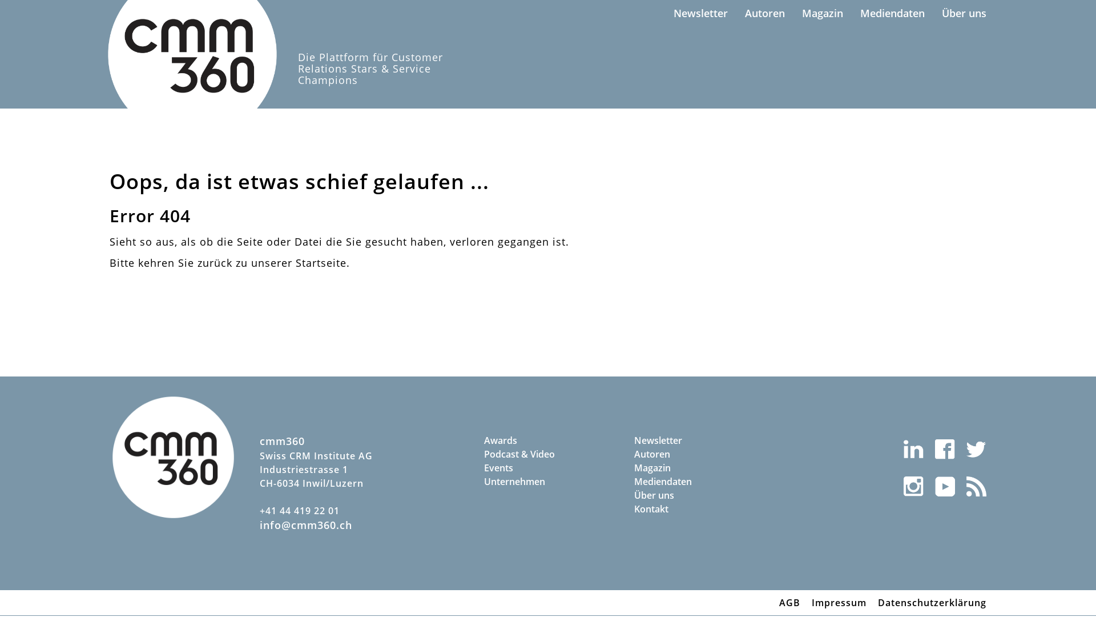 Image resolution: width=1096 pixels, height=617 pixels. What do you see at coordinates (698, 509) in the screenshot?
I see `Kontakt` at bounding box center [698, 509].